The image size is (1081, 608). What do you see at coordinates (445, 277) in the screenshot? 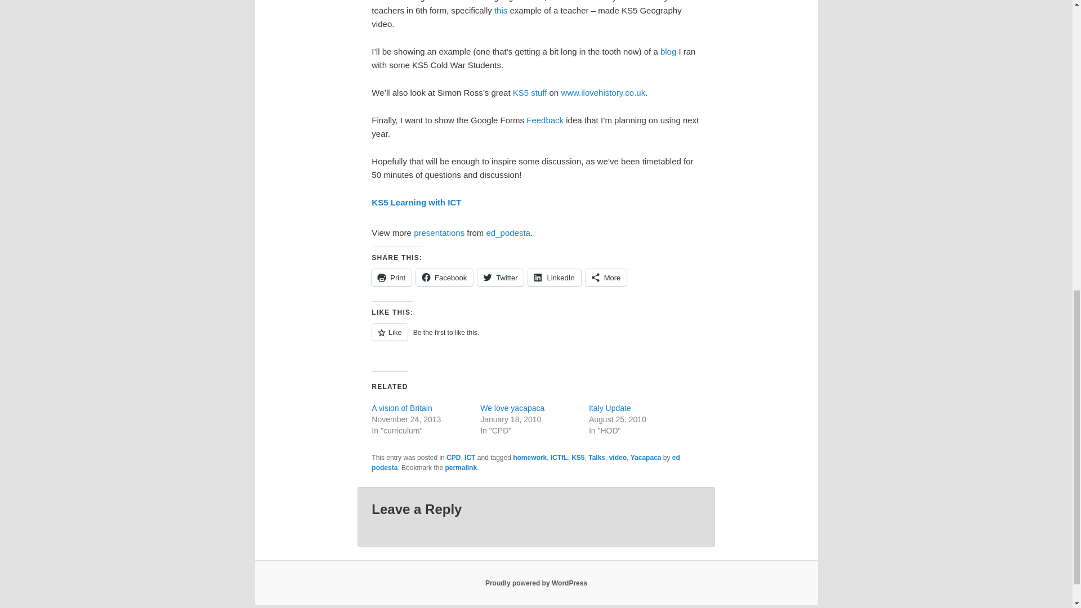
I see `Click to share on Facebook` at bounding box center [445, 277].